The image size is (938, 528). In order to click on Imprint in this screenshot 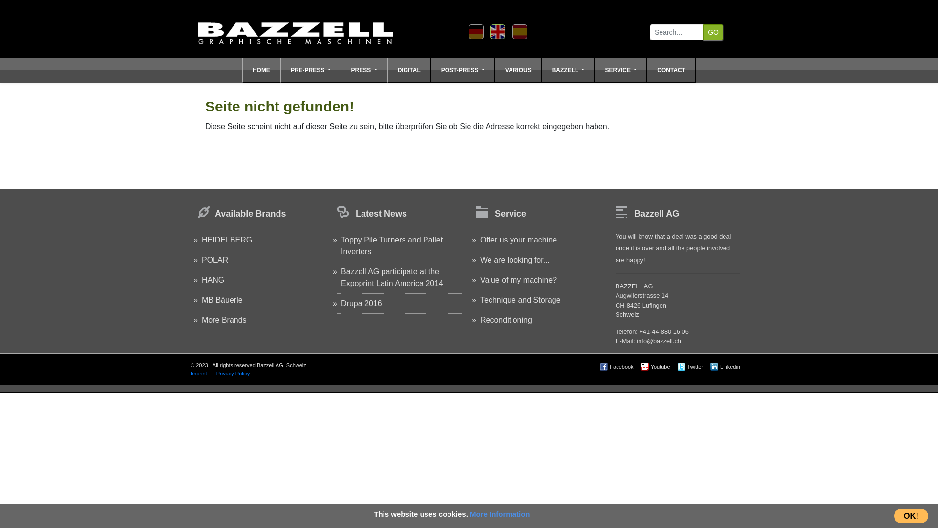, I will do `click(199, 374)`.